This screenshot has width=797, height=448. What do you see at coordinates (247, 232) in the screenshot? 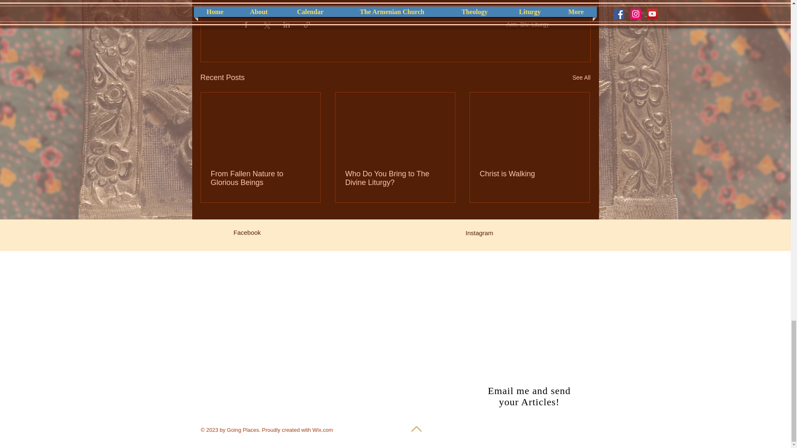
I see `Facebook` at bounding box center [247, 232].